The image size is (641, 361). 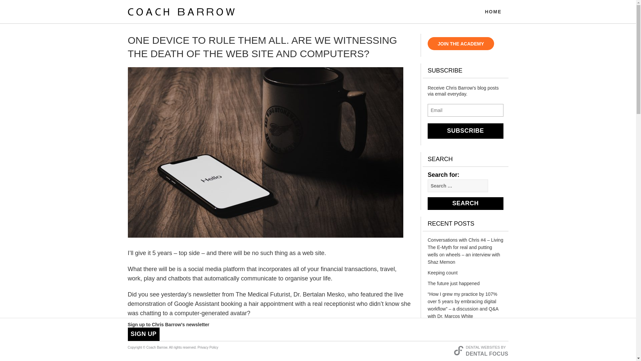 I want to click on JOIN THE ACADEMY, so click(x=461, y=43).